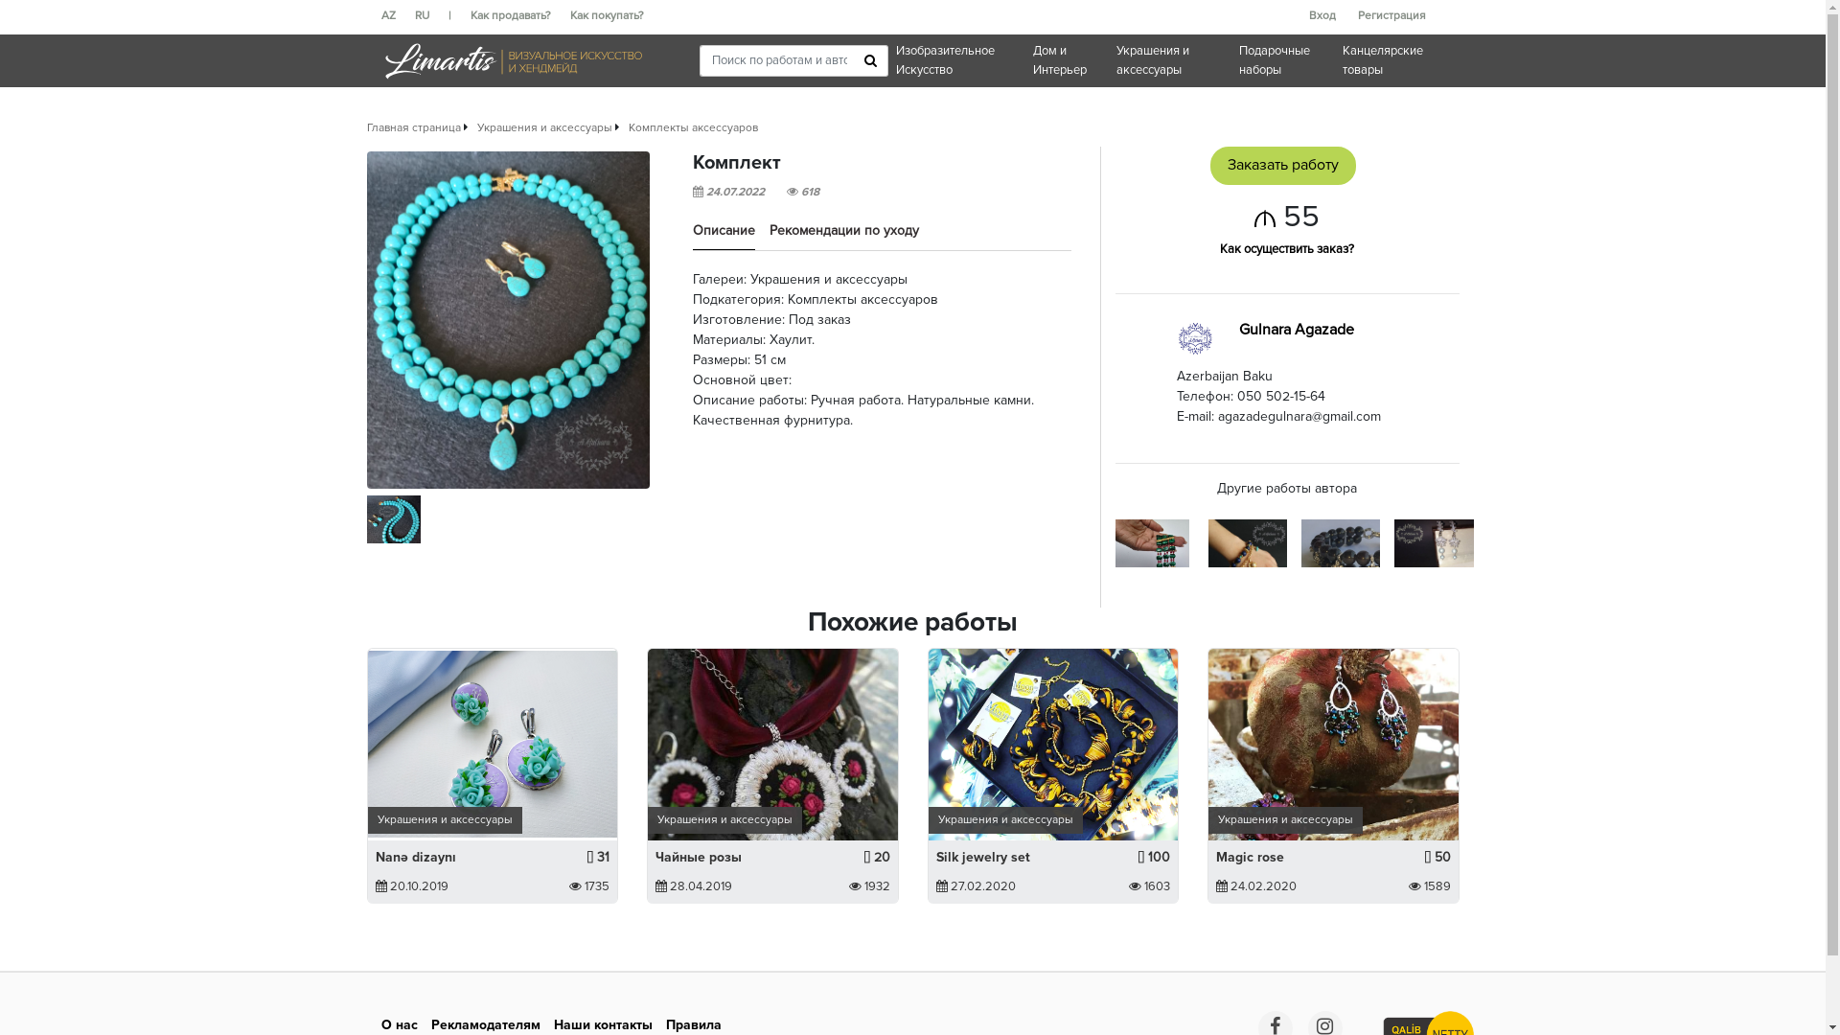 This screenshot has height=1035, width=1840. I want to click on |, so click(460, 16).